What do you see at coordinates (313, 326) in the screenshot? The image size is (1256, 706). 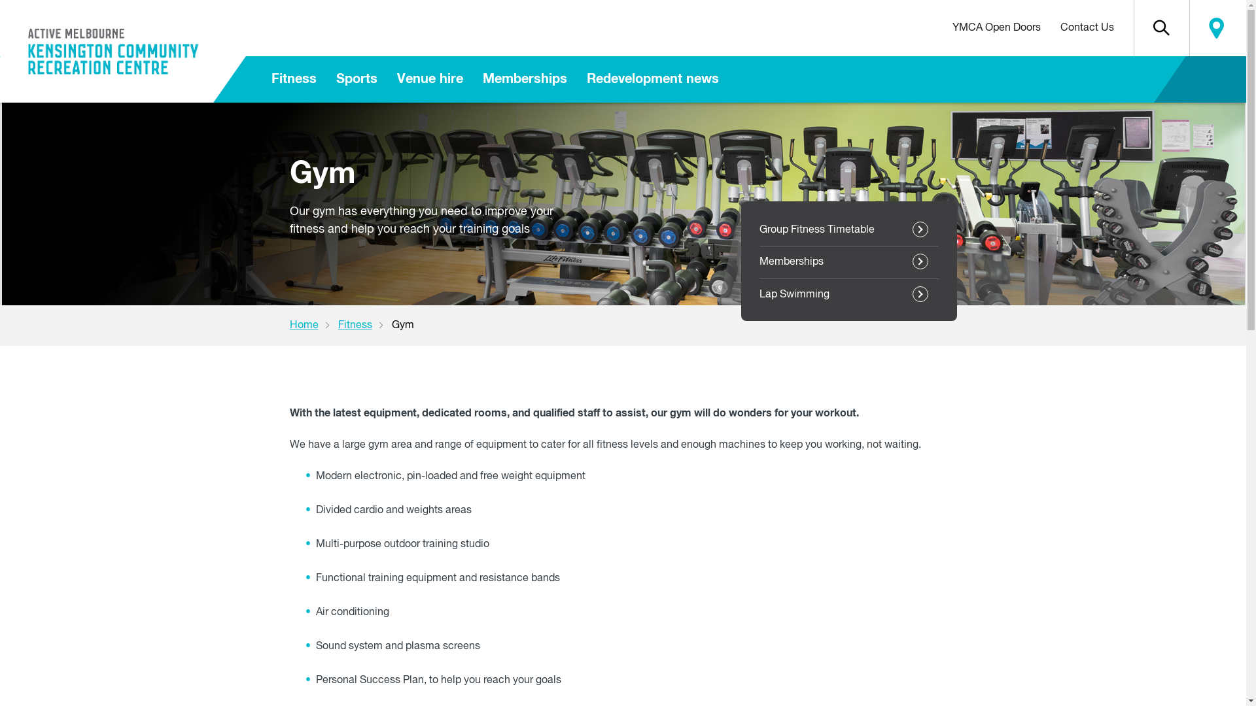 I see `Home` at bounding box center [313, 326].